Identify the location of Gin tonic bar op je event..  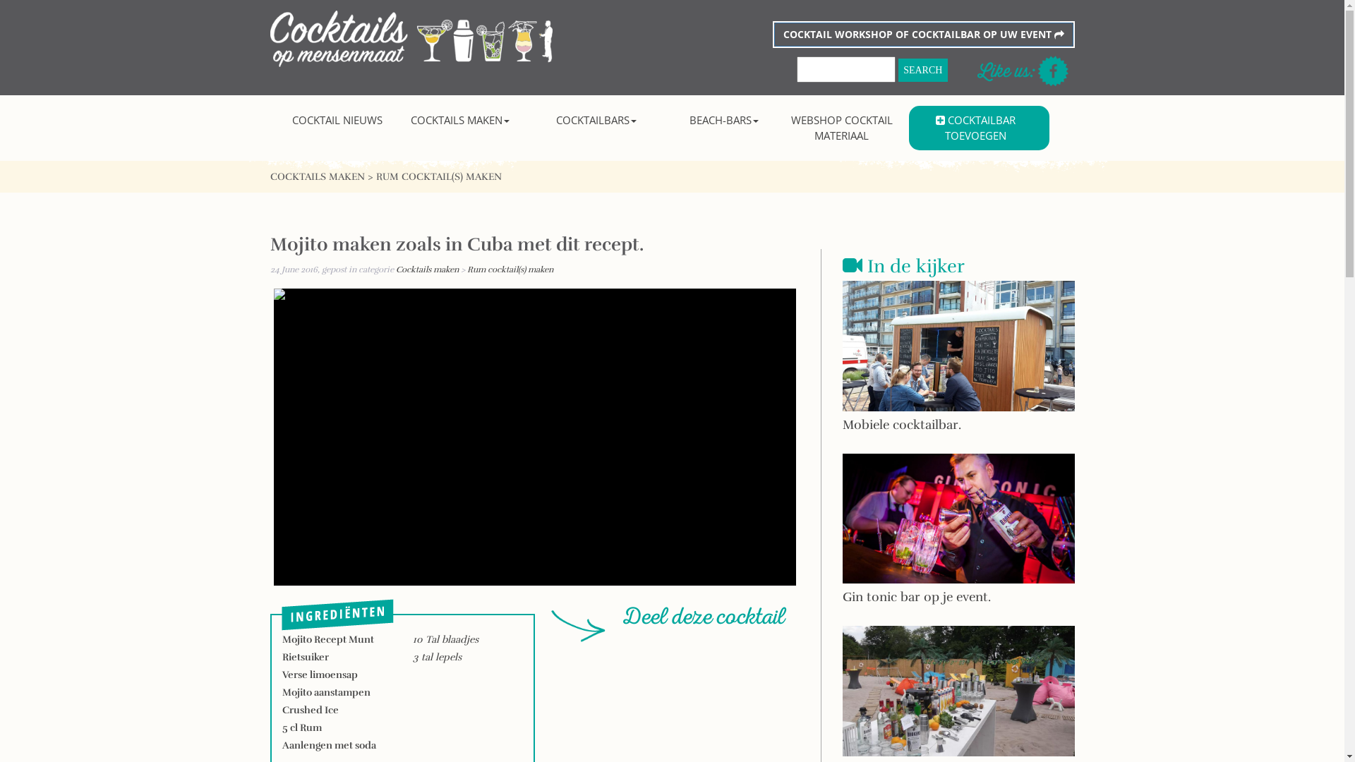
(958, 539).